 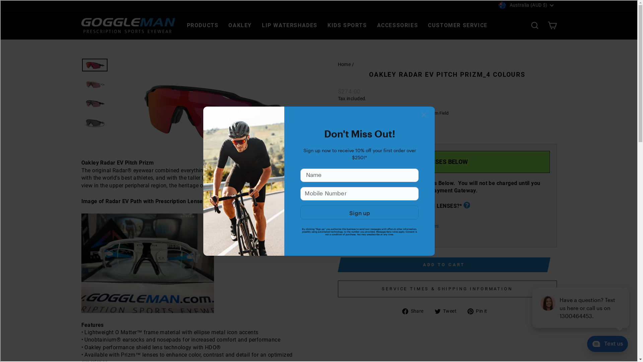 What do you see at coordinates (347, 25) in the screenshot?
I see `KIDS SPORTS` at bounding box center [347, 25].